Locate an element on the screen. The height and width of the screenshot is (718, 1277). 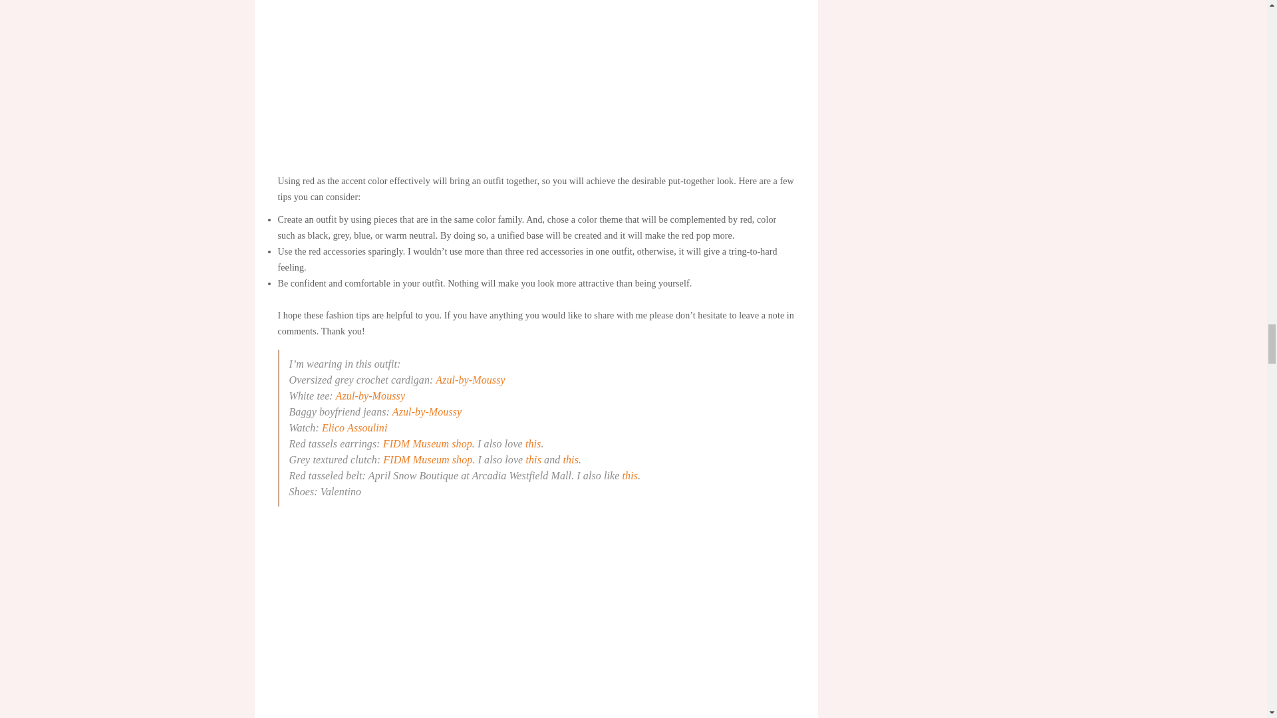
FIDM Museum shop is located at coordinates (428, 459).